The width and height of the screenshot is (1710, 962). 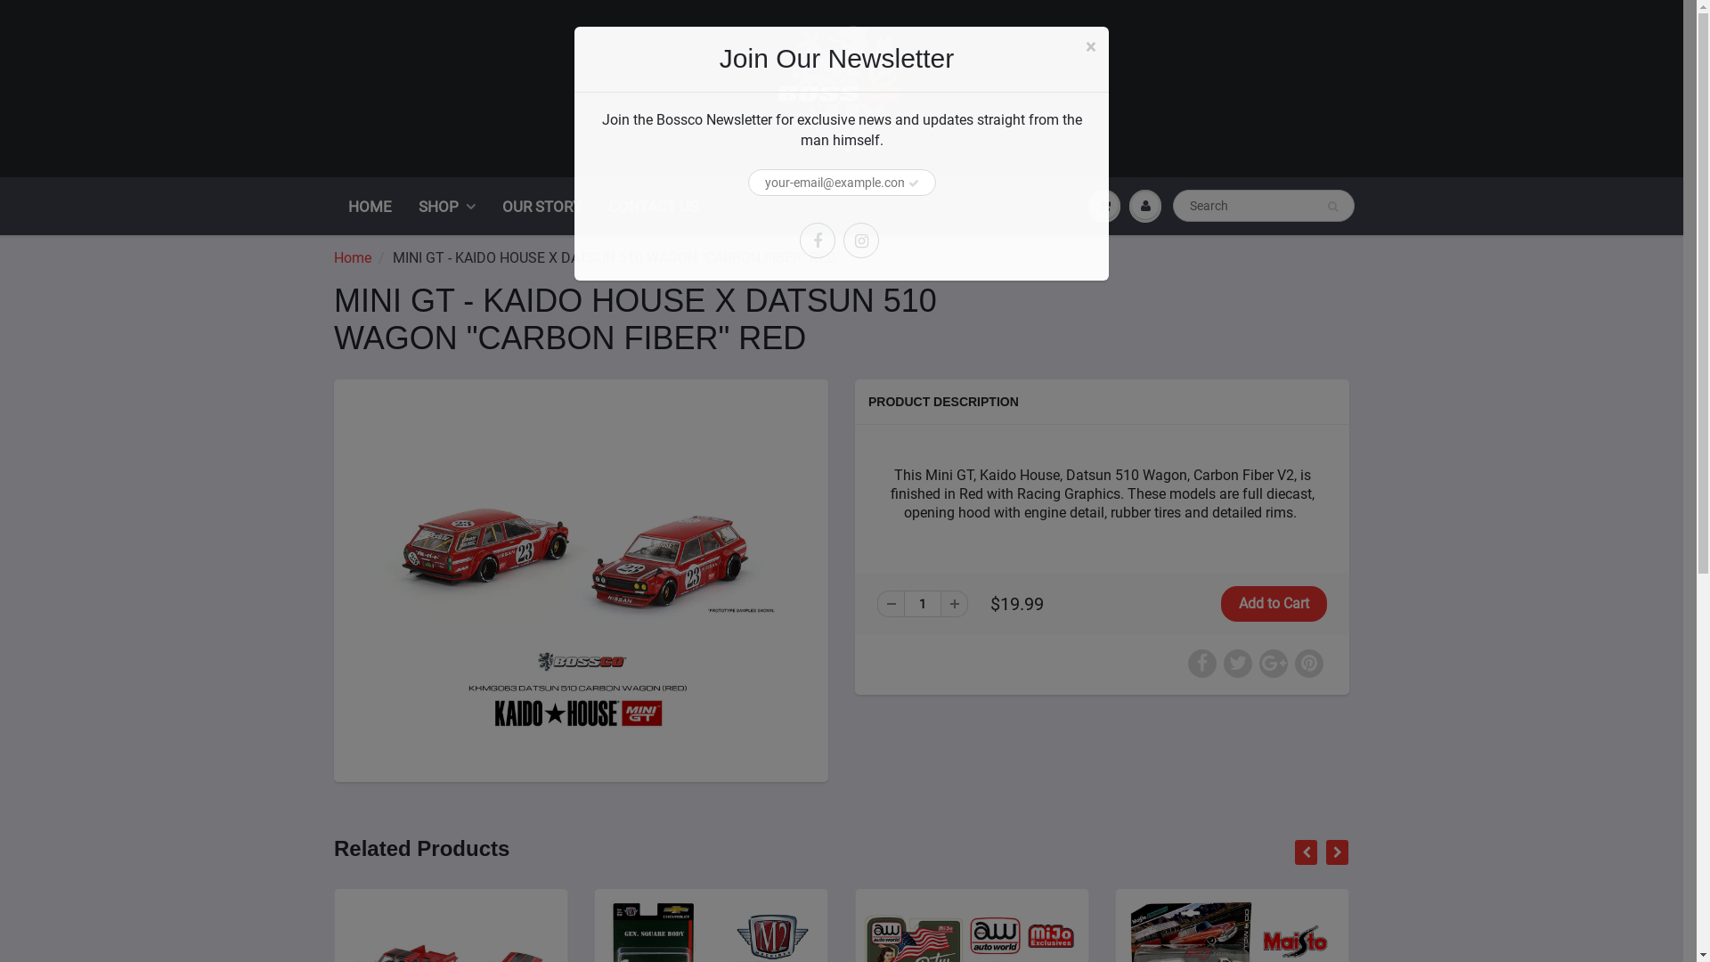 What do you see at coordinates (370, 207) in the screenshot?
I see `HOME` at bounding box center [370, 207].